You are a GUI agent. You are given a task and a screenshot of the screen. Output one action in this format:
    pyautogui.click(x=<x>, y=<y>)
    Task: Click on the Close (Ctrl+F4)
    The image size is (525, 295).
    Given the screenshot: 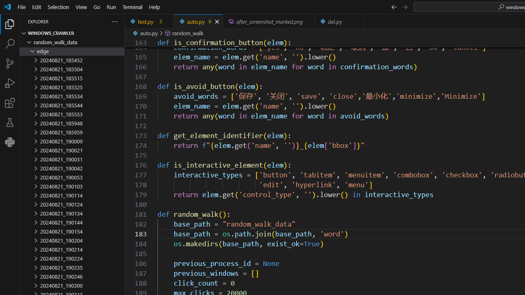 What is the action you would take?
    pyautogui.click(x=358, y=21)
    